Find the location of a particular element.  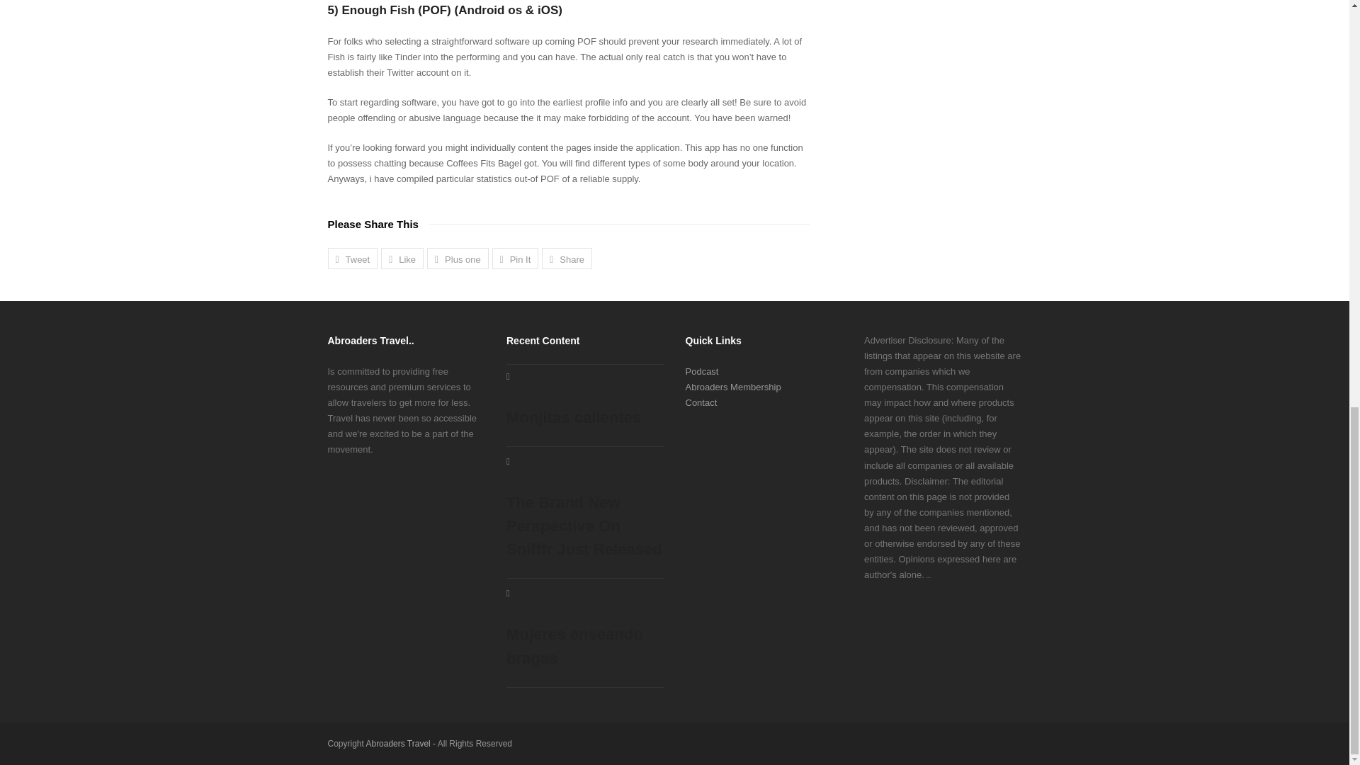

Monjitas calientes is located at coordinates (585, 399).